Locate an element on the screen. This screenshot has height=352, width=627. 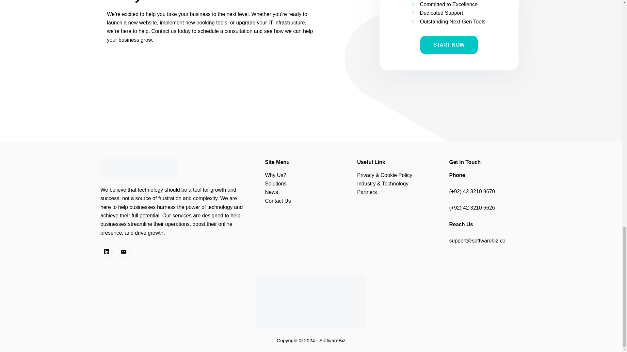
Contact Us is located at coordinates (278, 201).